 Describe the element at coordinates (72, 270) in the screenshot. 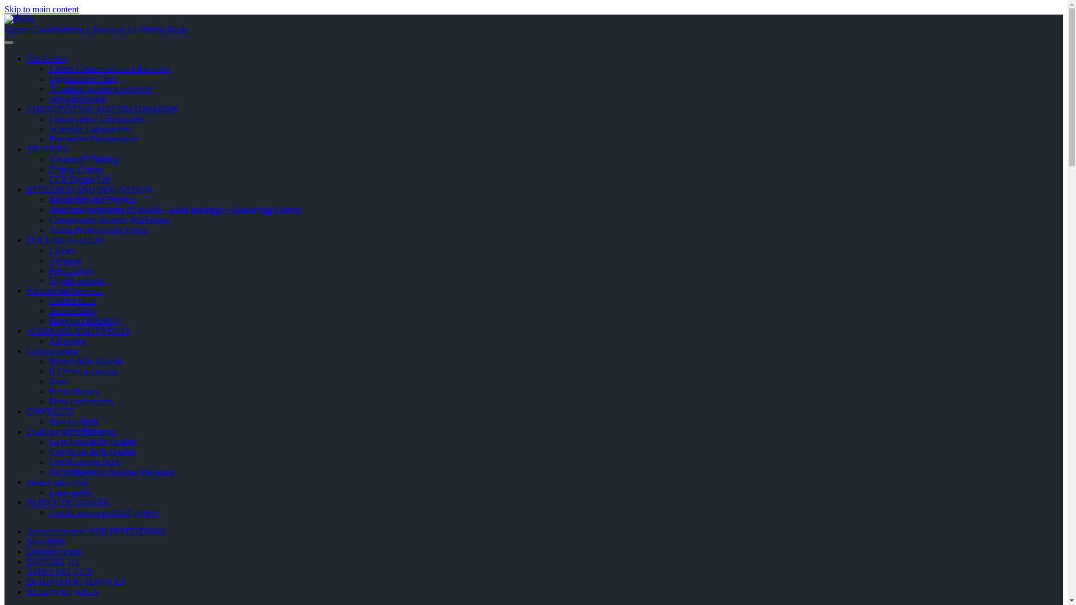

I see `Publications` at that location.